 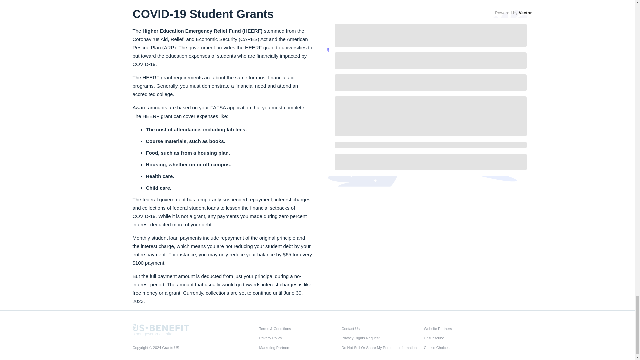 I want to click on Unsubscribe, so click(x=463, y=338).